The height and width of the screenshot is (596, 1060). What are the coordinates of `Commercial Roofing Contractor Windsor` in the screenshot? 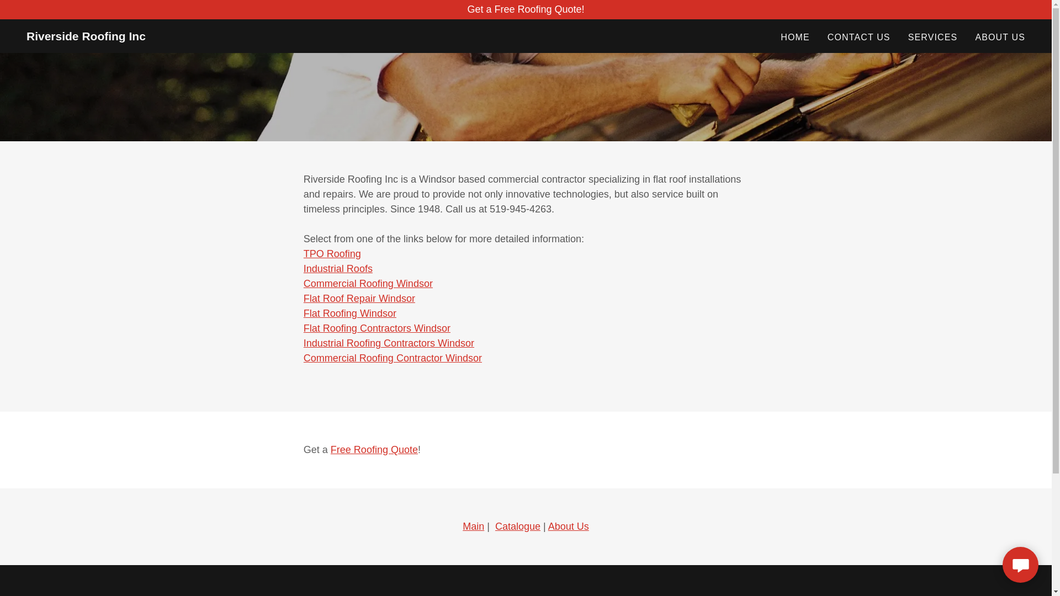 It's located at (393, 358).